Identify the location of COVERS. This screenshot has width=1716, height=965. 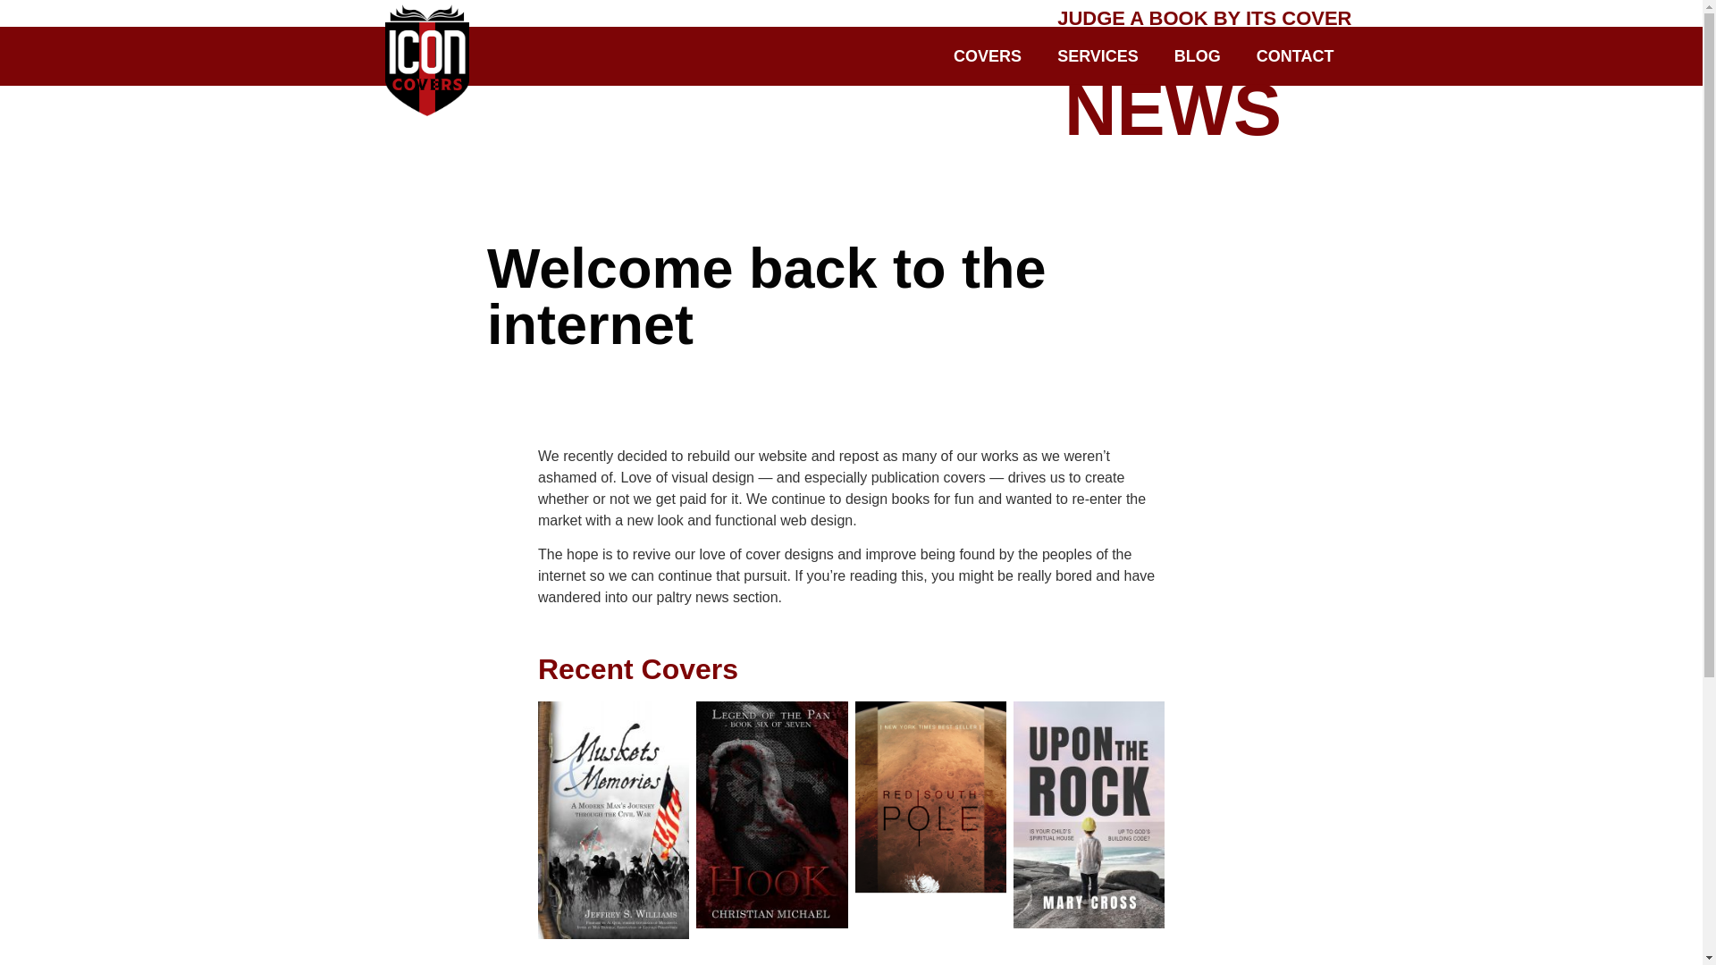
(987, 55).